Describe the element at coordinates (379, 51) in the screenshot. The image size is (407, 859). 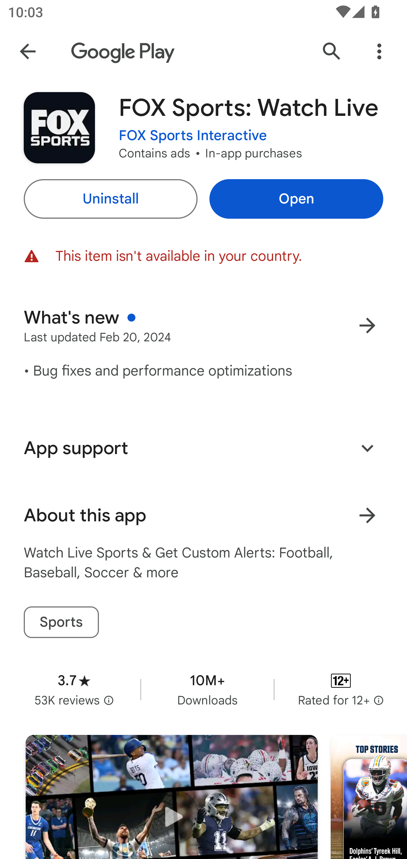
I see `More Options` at that location.